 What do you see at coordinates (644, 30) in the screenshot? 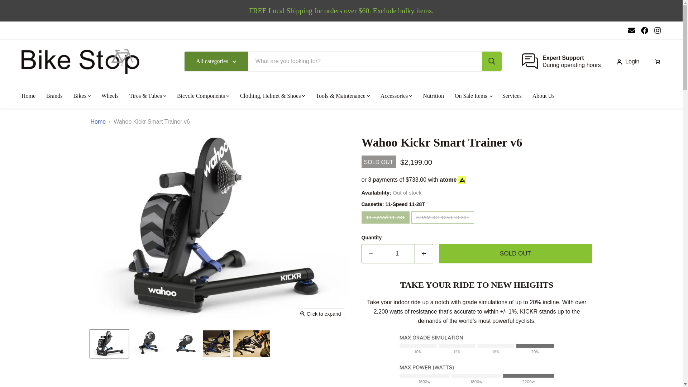
I see `Facebook` at bounding box center [644, 30].